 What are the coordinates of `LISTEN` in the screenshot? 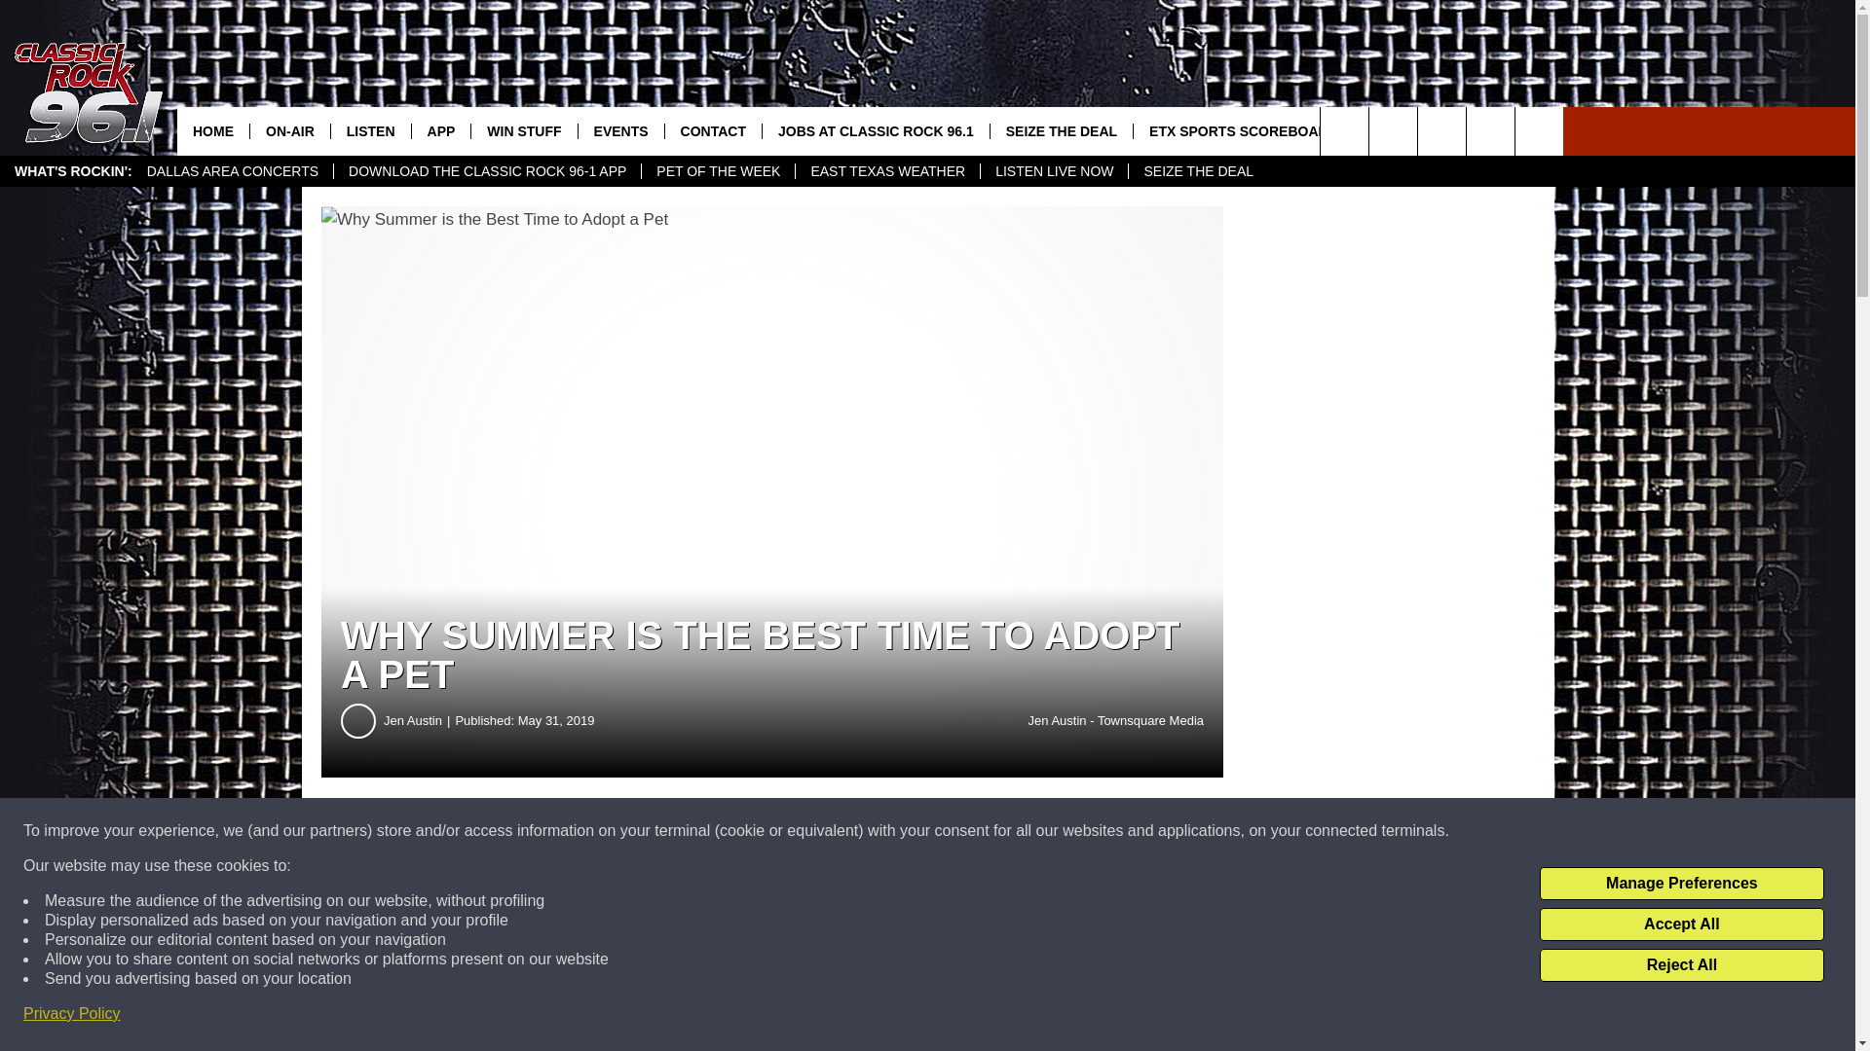 It's located at (370, 130).